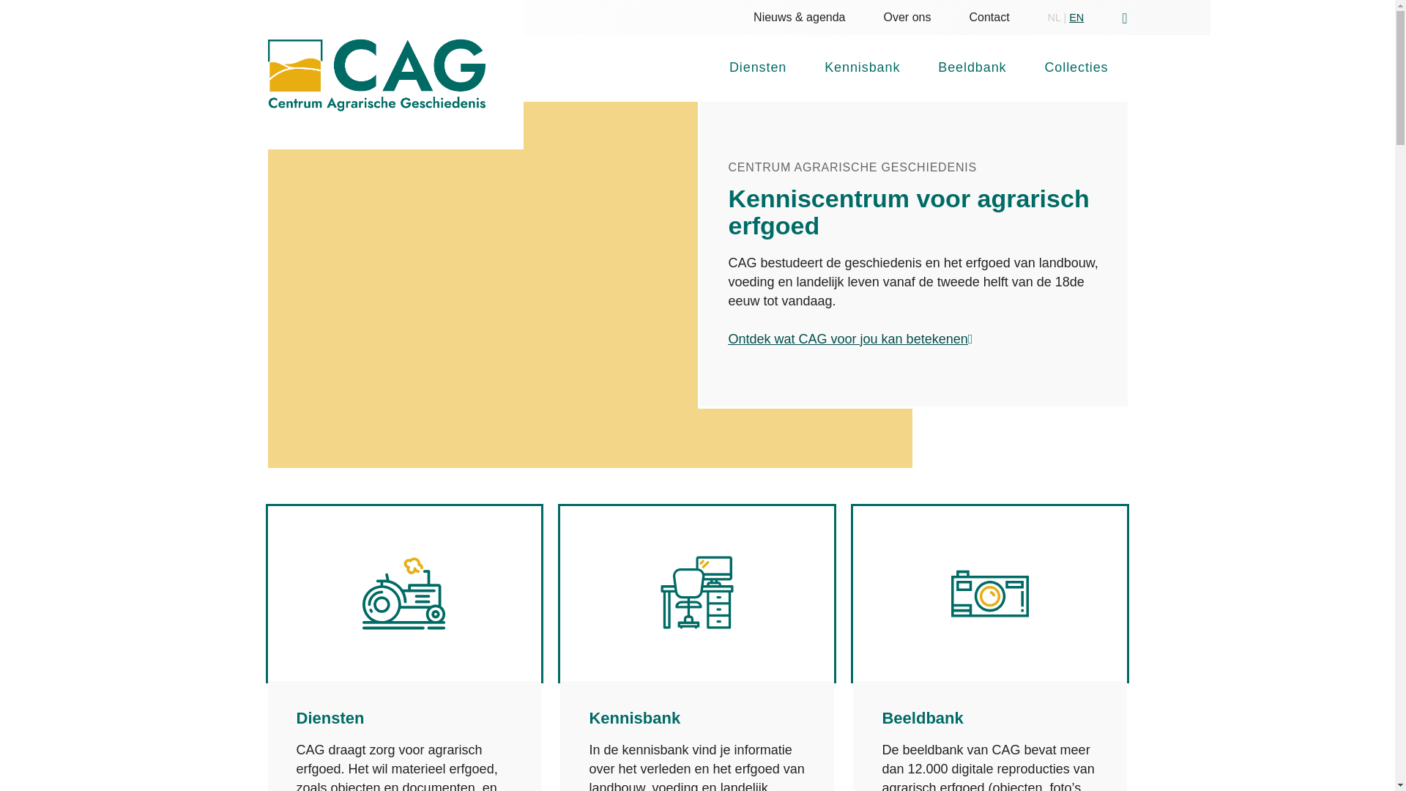 This screenshot has height=791, width=1406. What do you see at coordinates (1076, 18) in the screenshot?
I see `EN` at bounding box center [1076, 18].